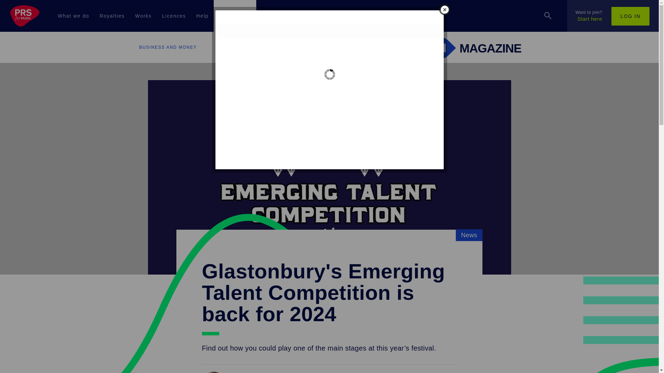  I want to click on PRS for Music, so click(26, 16).